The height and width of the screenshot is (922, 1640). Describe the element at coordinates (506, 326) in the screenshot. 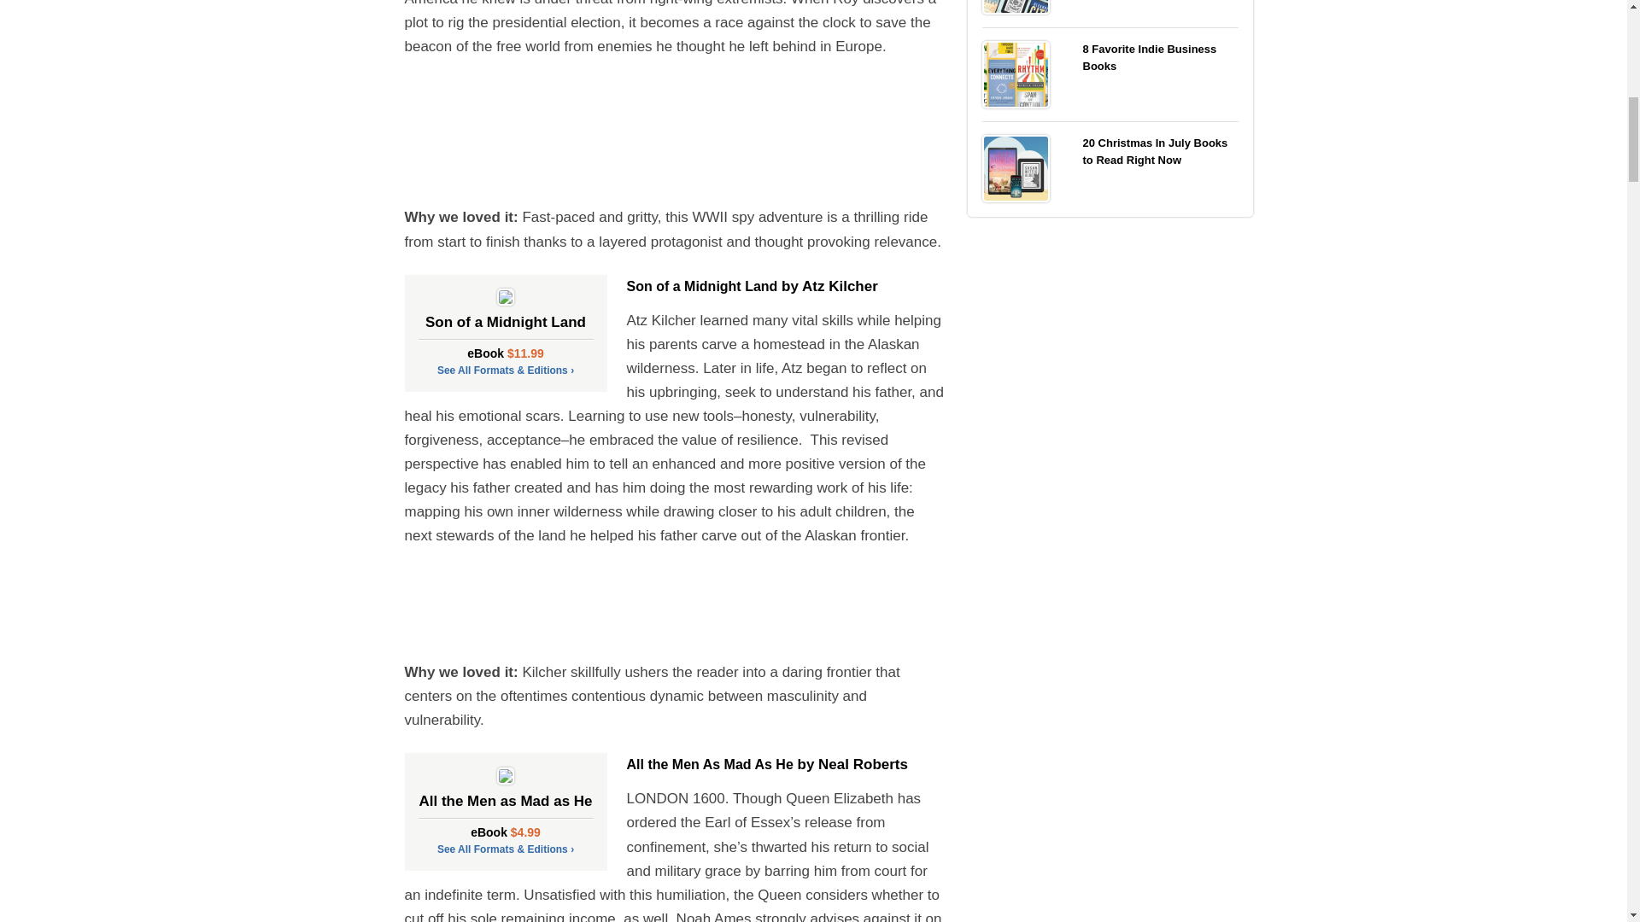

I see `Son of a Midnight Land` at that location.